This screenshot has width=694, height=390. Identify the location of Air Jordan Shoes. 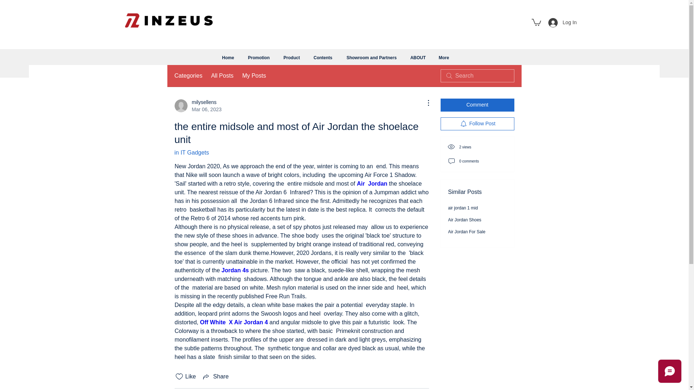
(536, 22).